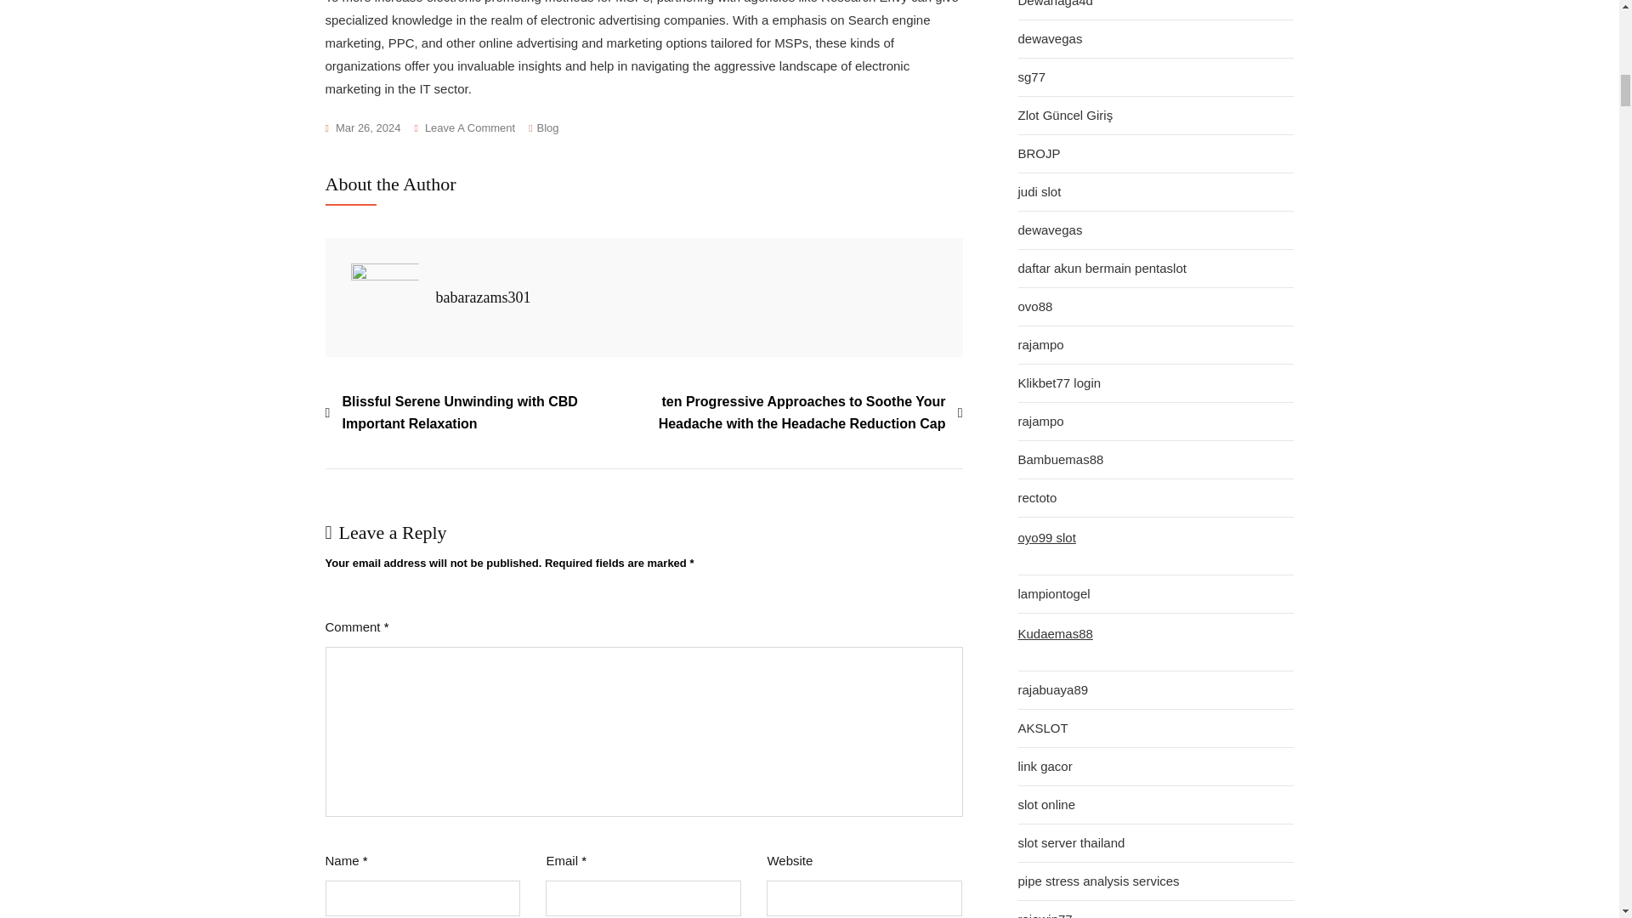 The image size is (1632, 918). What do you see at coordinates (483, 297) in the screenshot?
I see `babarazams301` at bounding box center [483, 297].